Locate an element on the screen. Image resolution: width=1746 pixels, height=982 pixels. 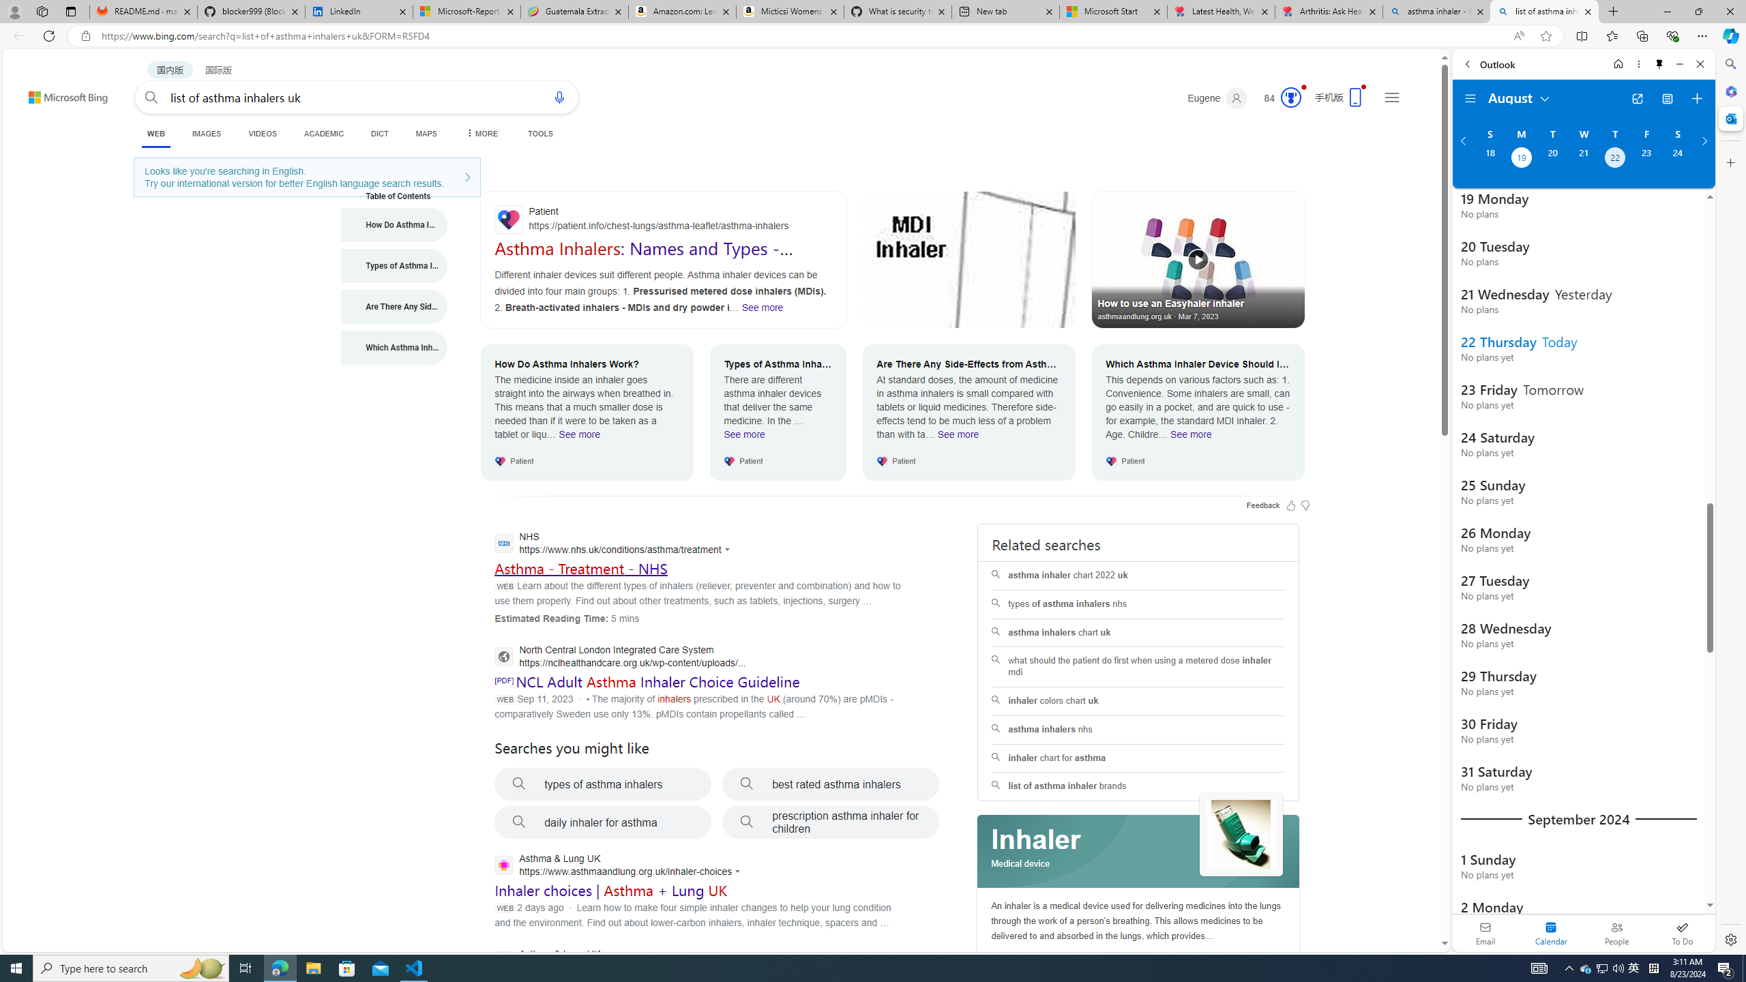
daily inhaler for asthma is located at coordinates (603, 822).